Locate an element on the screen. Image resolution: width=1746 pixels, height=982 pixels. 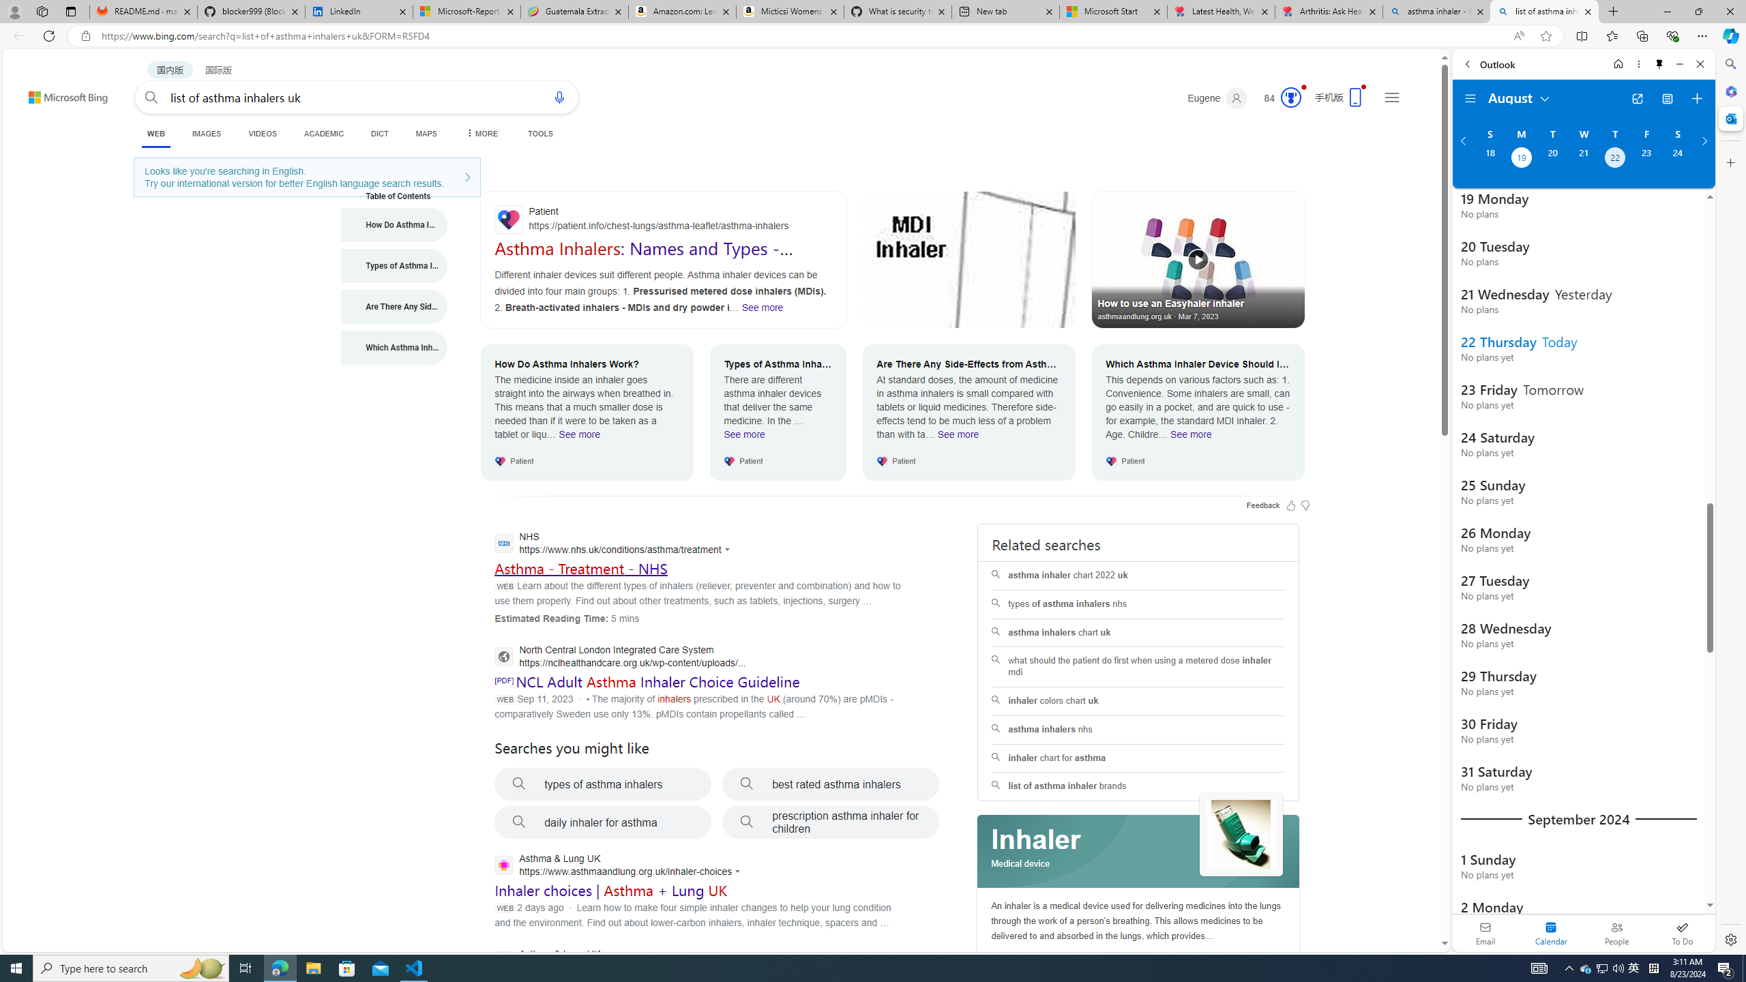
daily inhaler for asthma is located at coordinates (603, 822).